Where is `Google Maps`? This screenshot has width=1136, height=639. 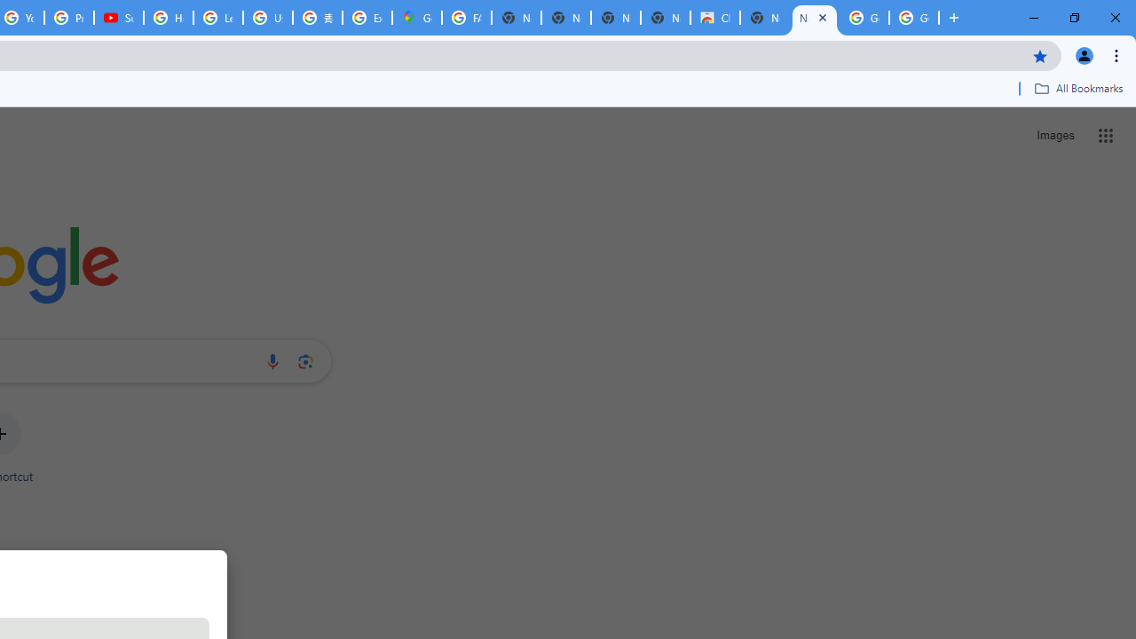 Google Maps is located at coordinates (416, 18).